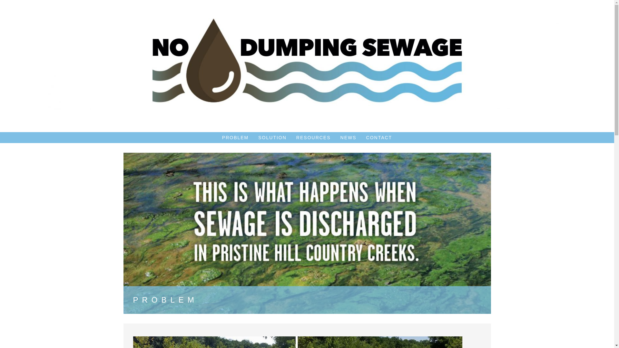  What do you see at coordinates (313, 137) in the screenshot?
I see `RESOURCES` at bounding box center [313, 137].